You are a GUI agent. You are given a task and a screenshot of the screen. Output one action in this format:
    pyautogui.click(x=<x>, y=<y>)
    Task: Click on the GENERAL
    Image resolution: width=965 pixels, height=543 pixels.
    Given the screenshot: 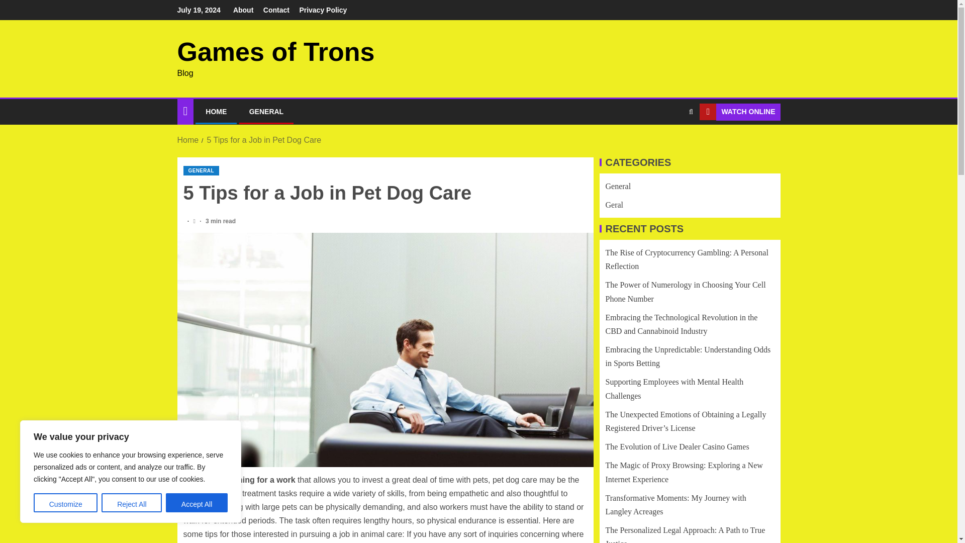 What is the action you would take?
    pyautogui.click(x=266, y=112)
    